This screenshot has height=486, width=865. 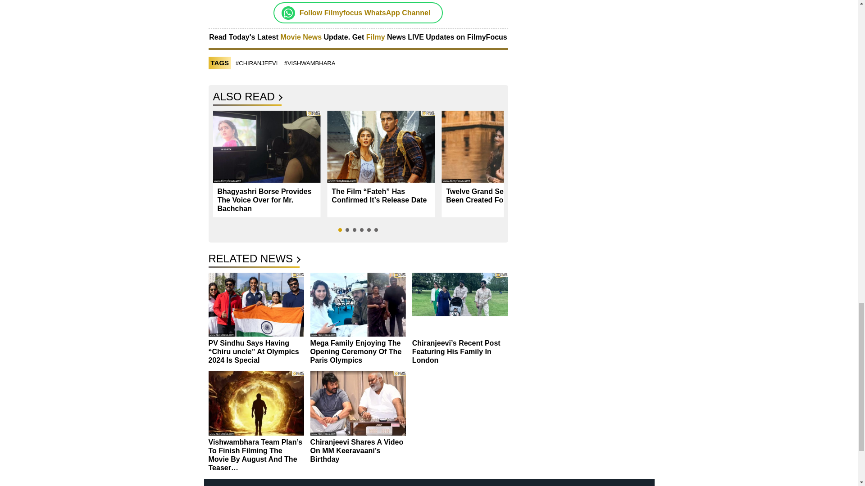 What do you see at coordinates (365, 13) in the screenshot?
I see `Follow Filmyfocus WhatsApp Channel` at bounding box center [365, 13].